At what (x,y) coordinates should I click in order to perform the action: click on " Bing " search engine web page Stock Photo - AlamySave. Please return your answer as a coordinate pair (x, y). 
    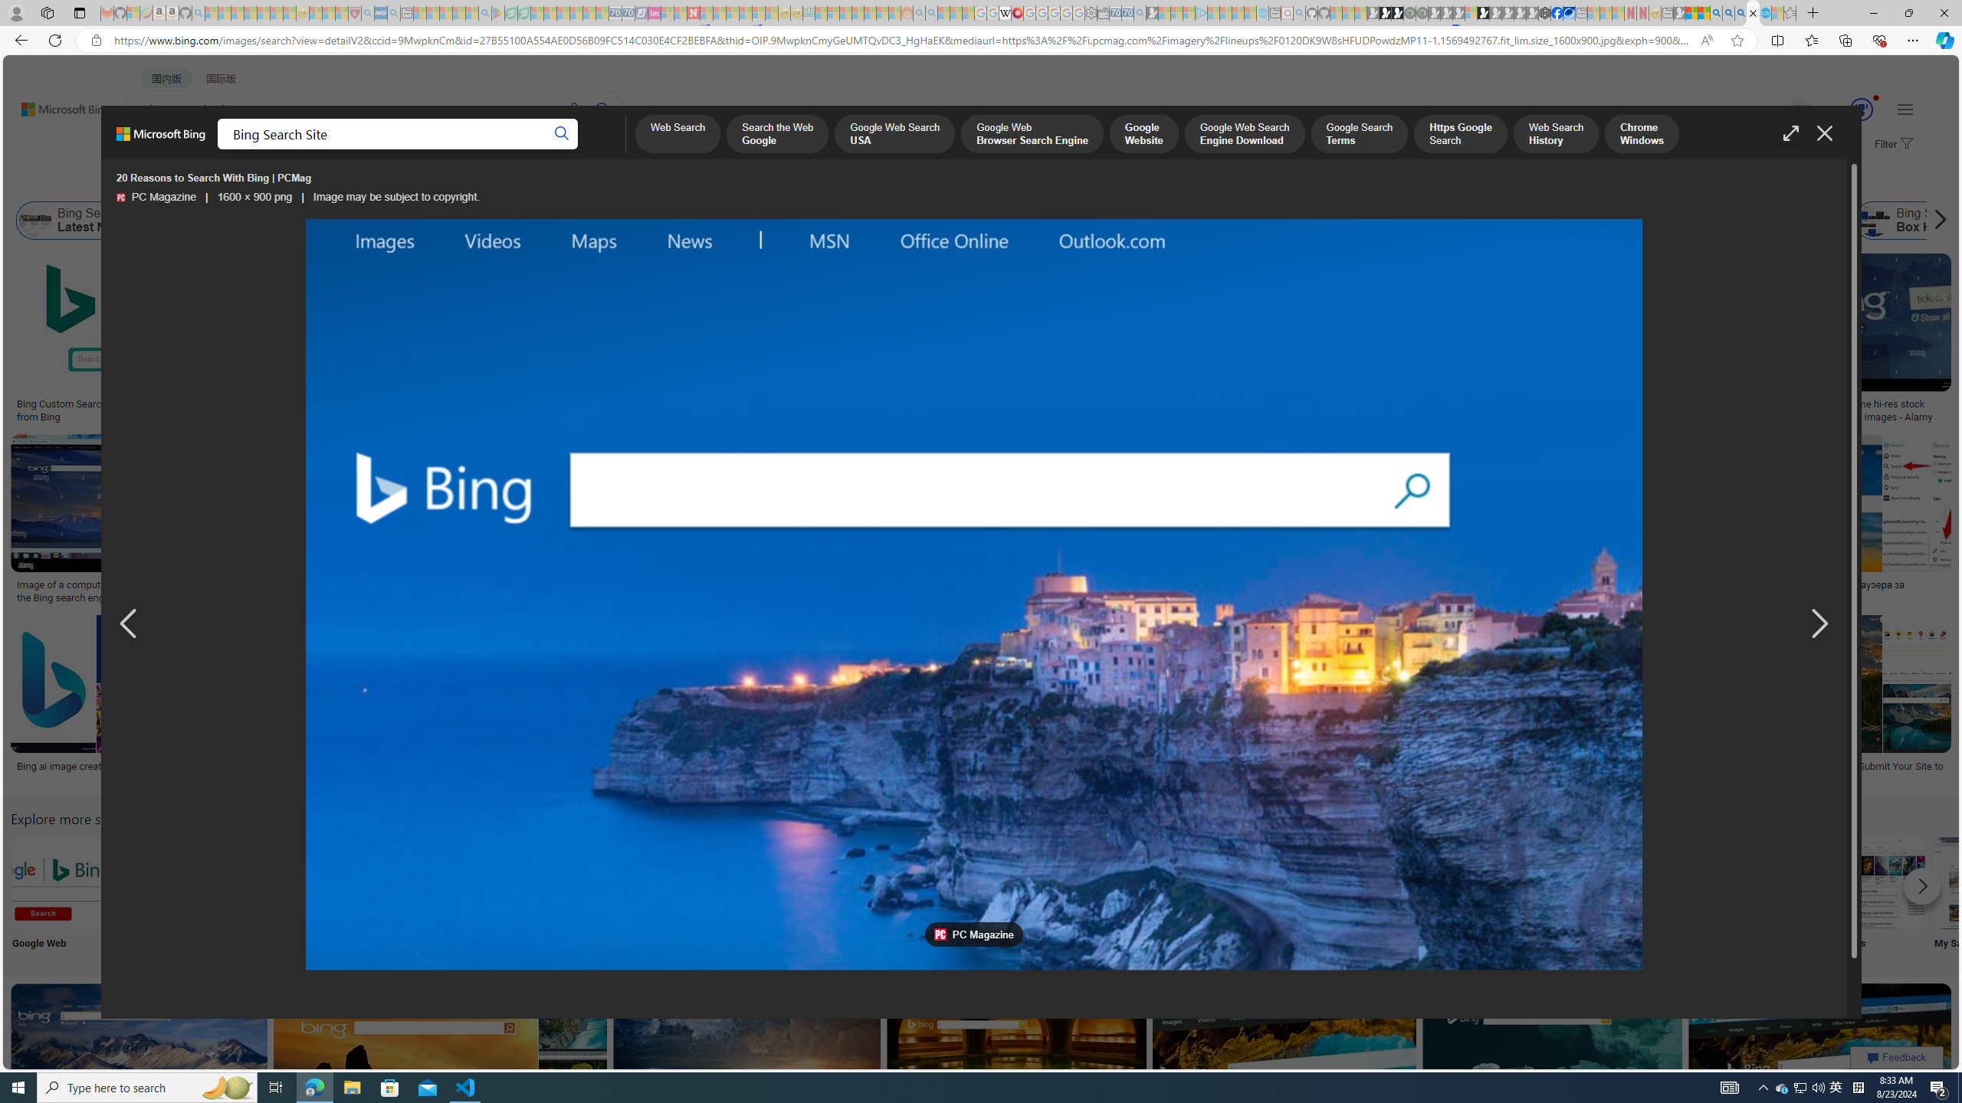
    Looking at the image, I should click on (1047, 521).